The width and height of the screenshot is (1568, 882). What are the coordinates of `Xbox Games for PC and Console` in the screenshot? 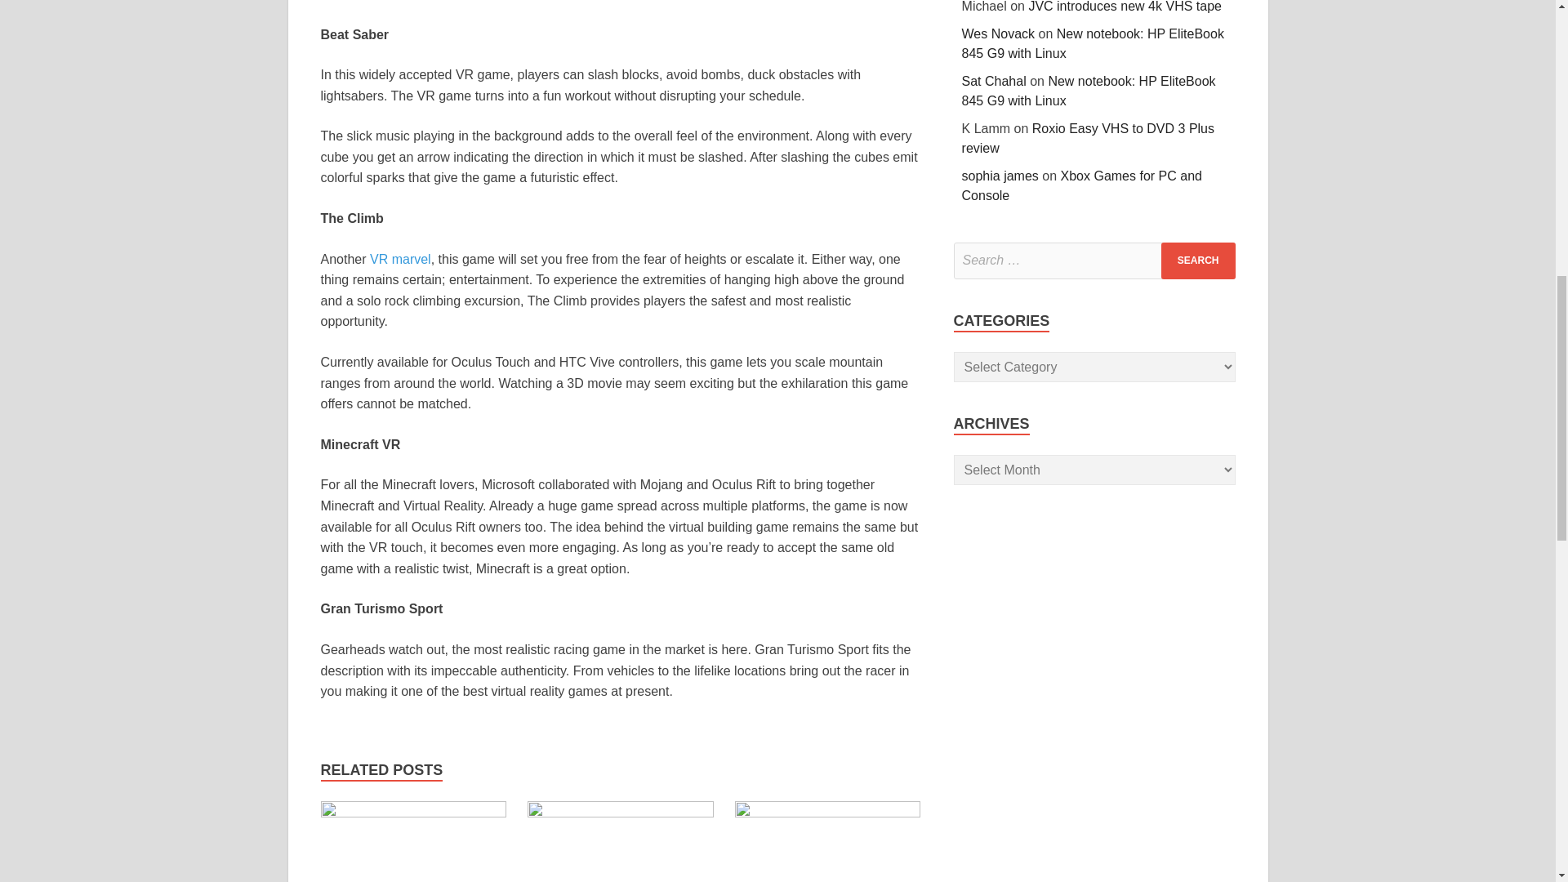 It's located at (413, 813).